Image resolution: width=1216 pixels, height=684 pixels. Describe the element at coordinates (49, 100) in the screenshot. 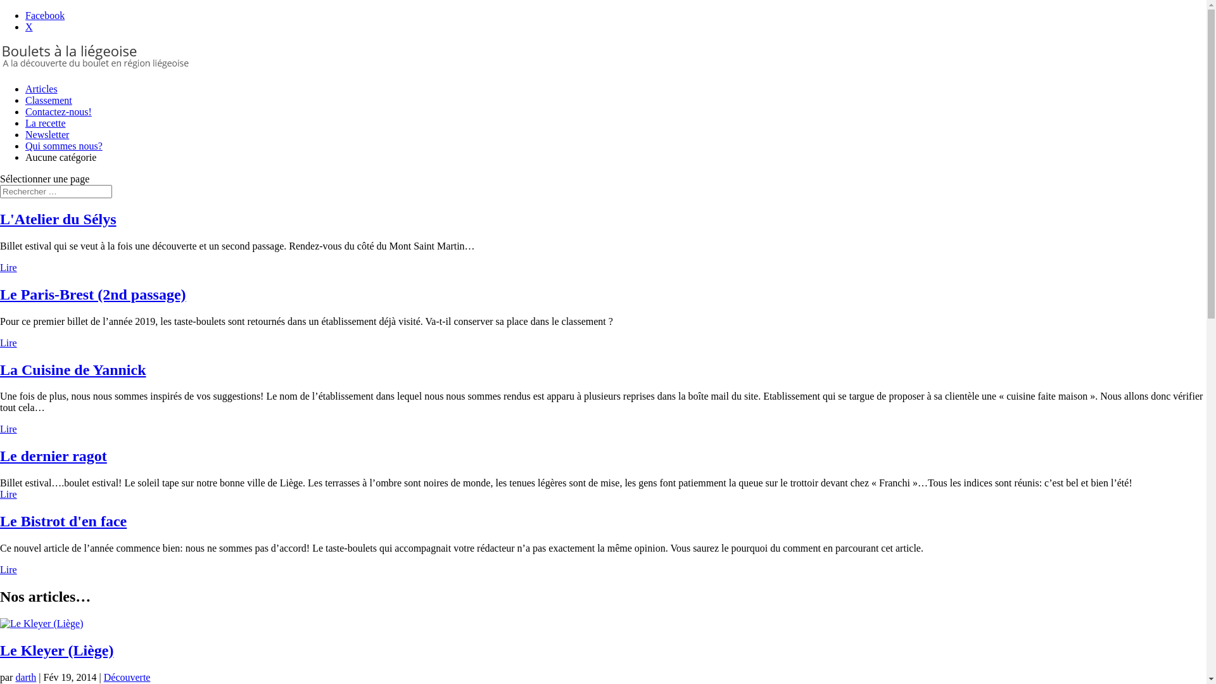

I see `Classement` at that location.